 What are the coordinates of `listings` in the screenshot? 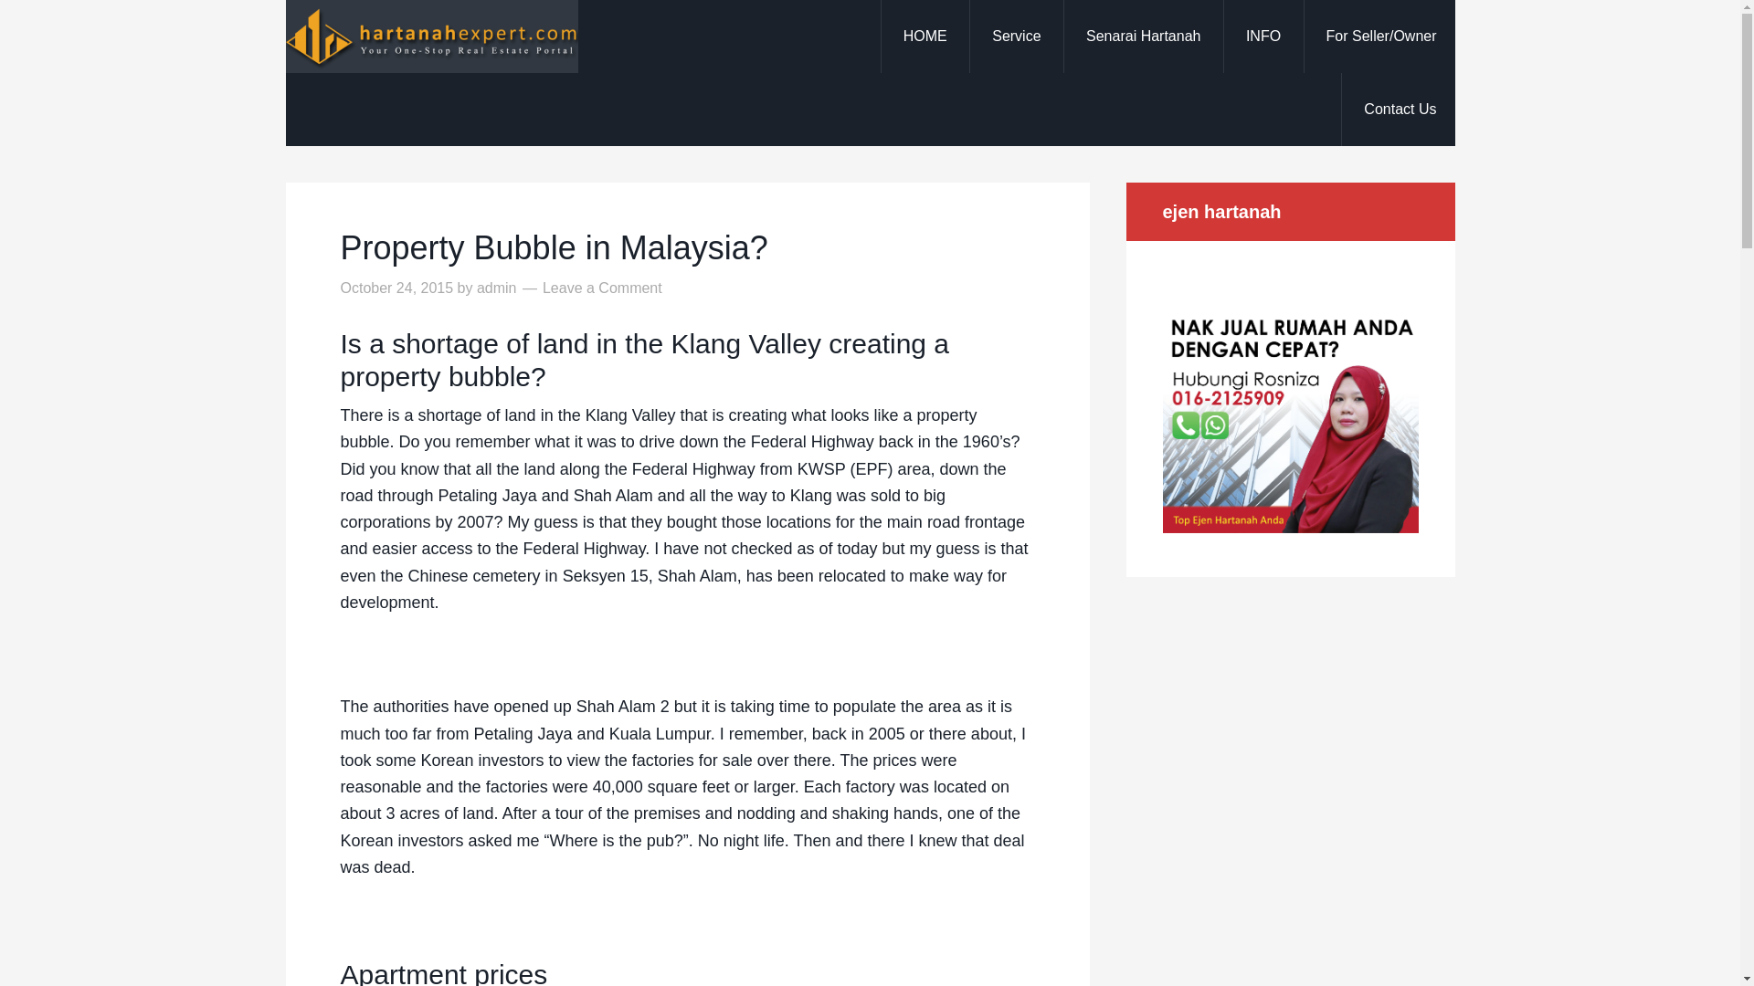 It's located at (1142, 37).